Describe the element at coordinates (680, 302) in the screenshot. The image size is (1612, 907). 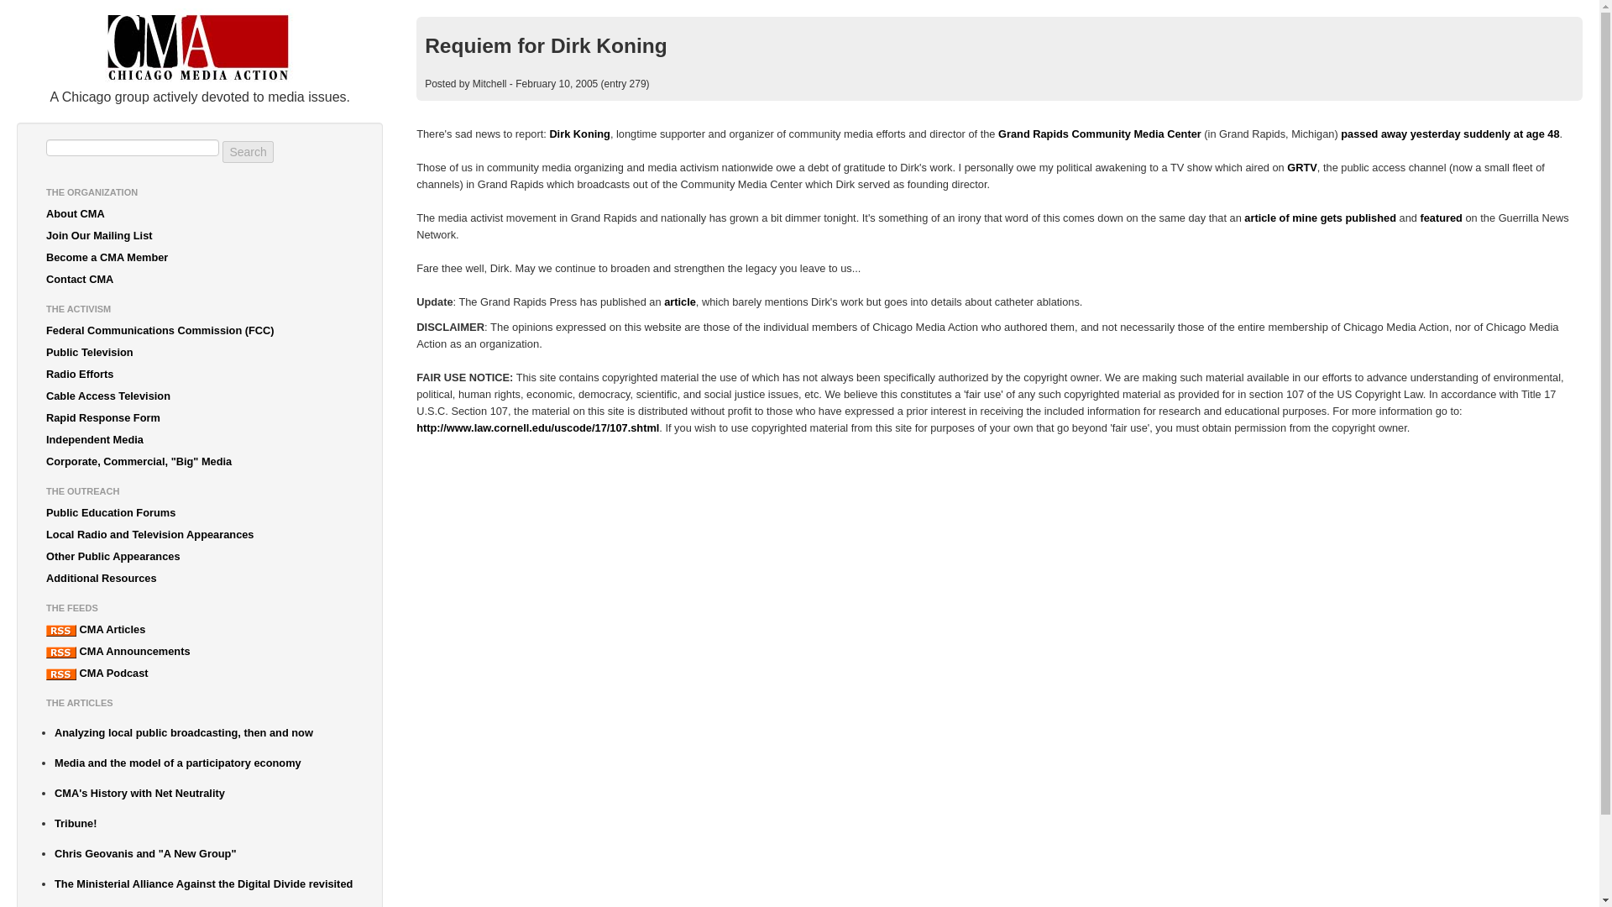
I see `article` at that location.